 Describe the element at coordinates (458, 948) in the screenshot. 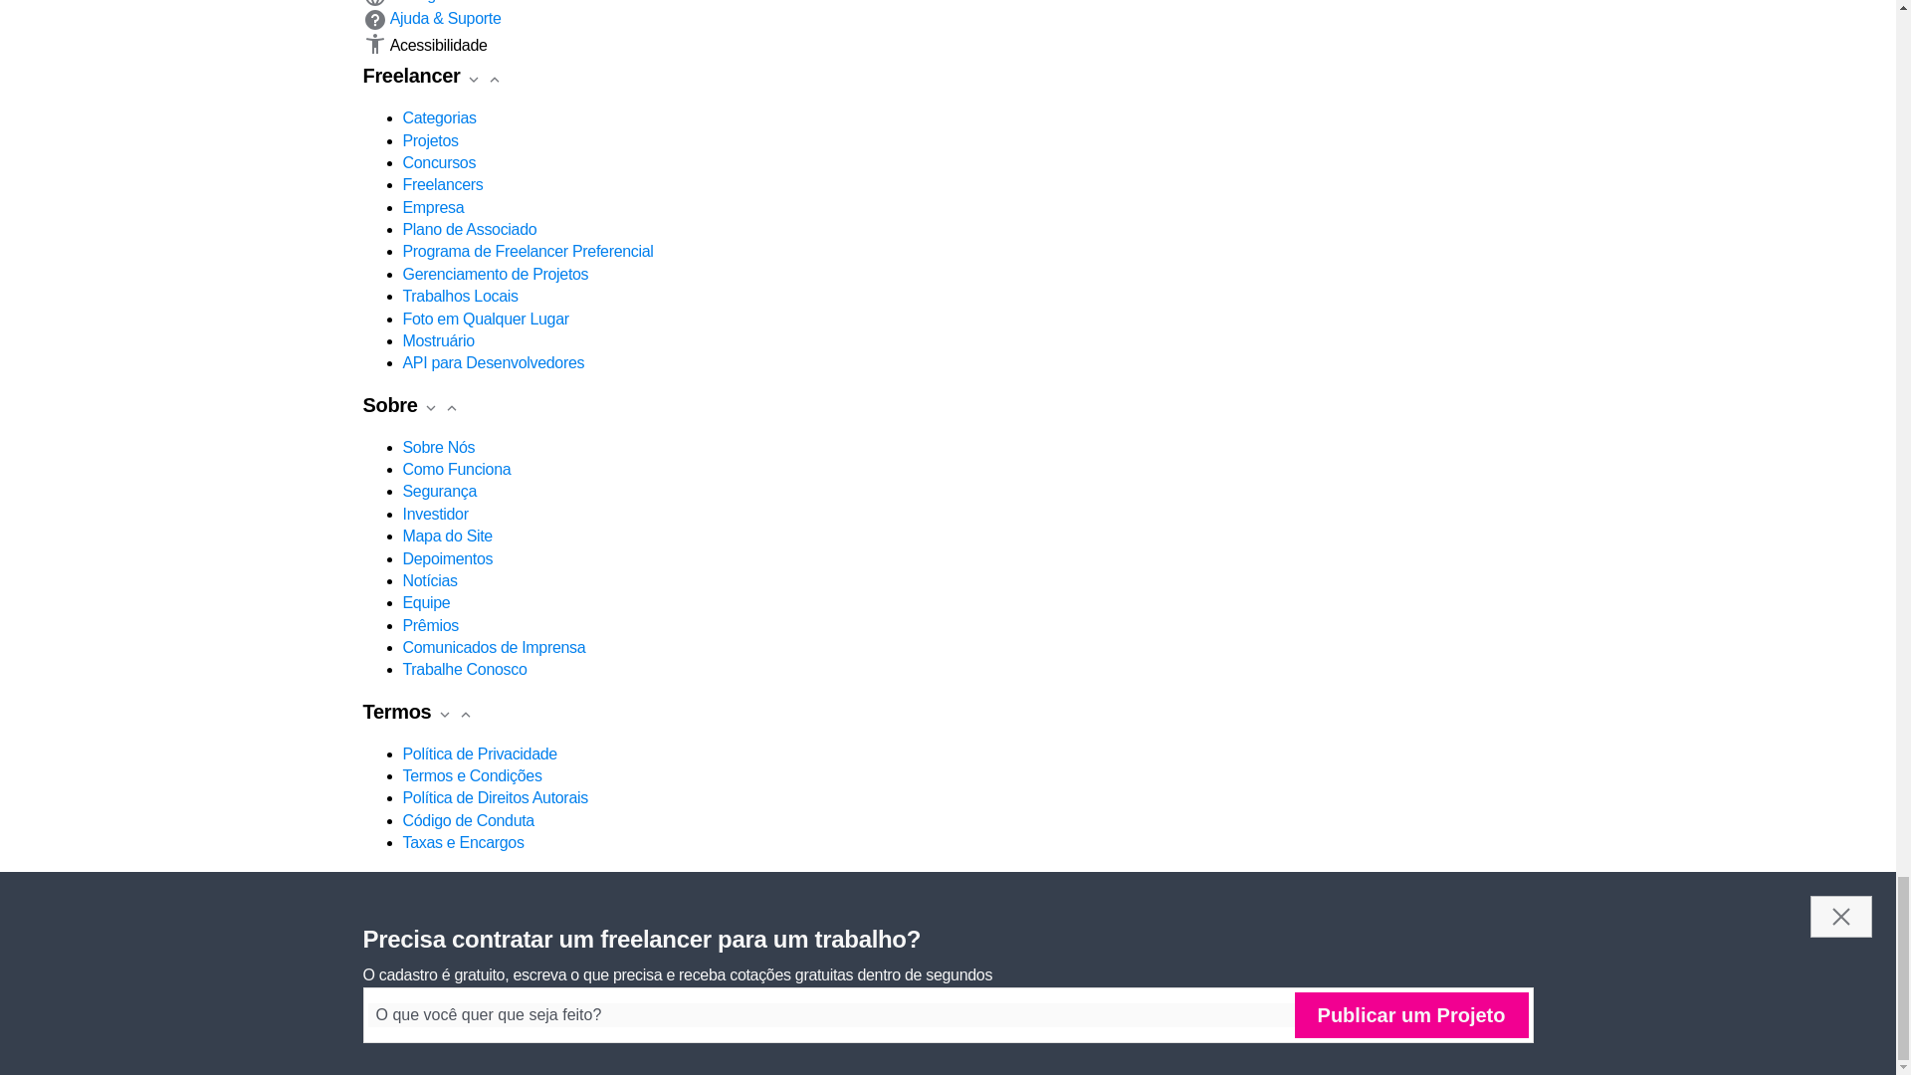

I see `Freelancer no Instagram` at that location.